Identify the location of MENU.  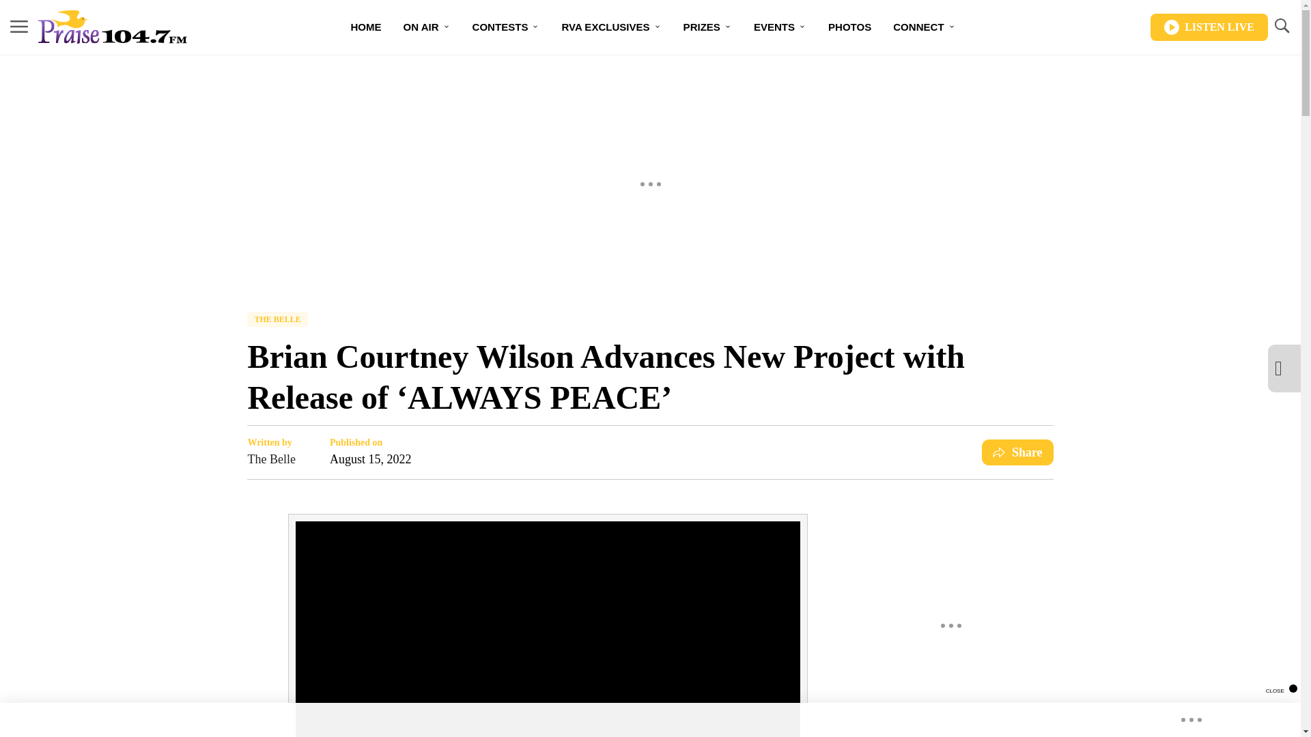
(19, 26).